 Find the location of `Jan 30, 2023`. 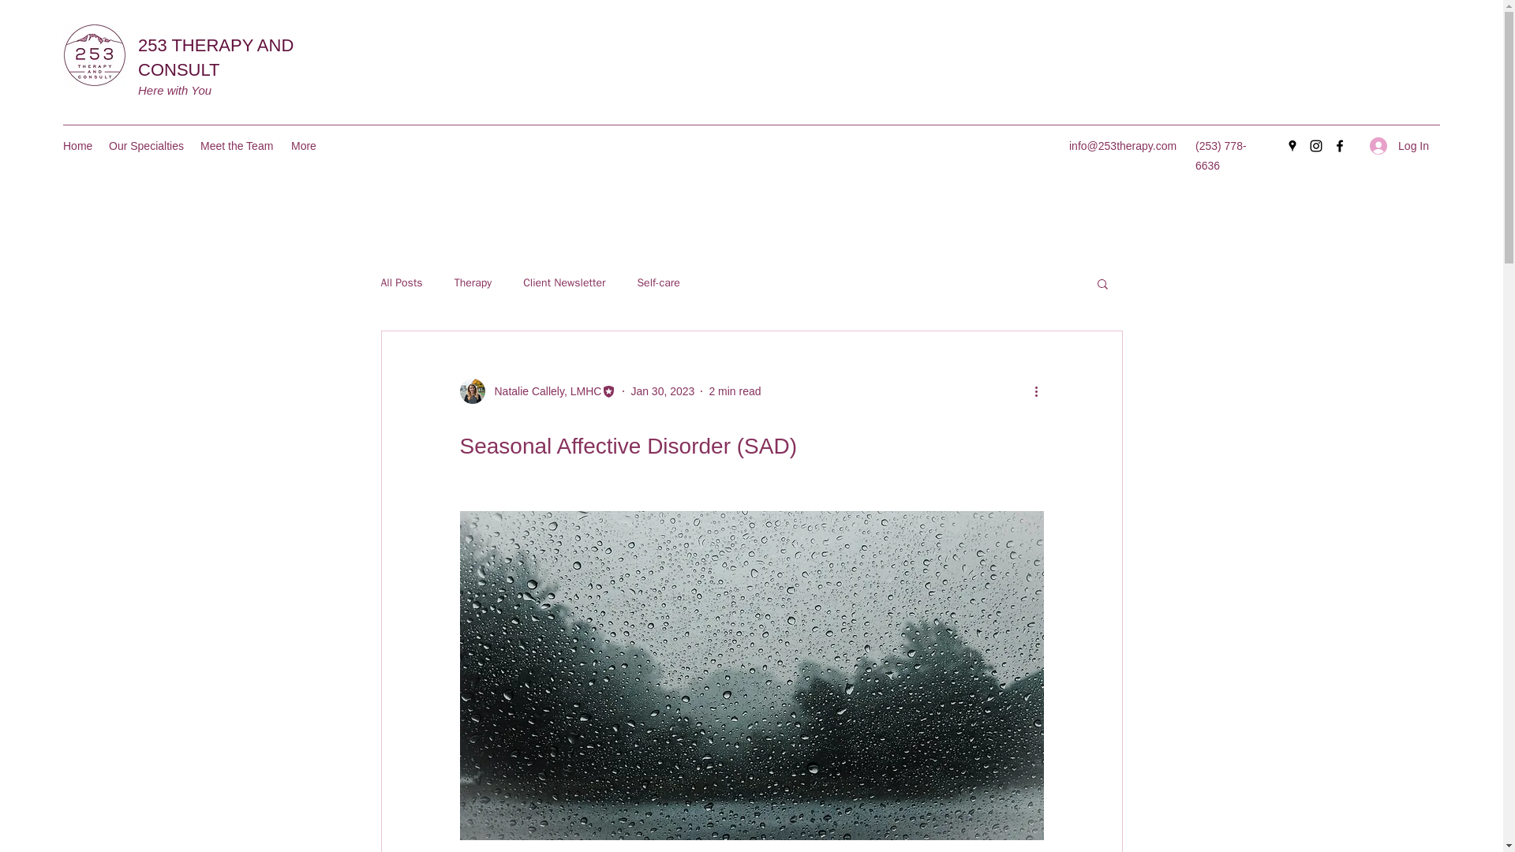

Jan 30, 2023 is located at coordinates (661, 391).